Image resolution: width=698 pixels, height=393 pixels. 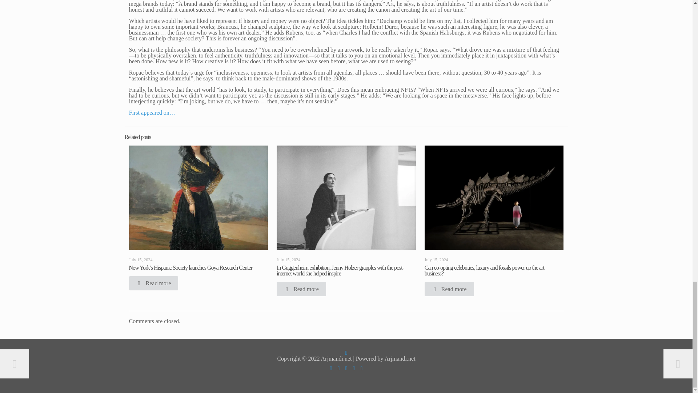 What do you see at coordinates (361, 368) in the screenshot?
I see `etsy` at bounding box center [361, 368].